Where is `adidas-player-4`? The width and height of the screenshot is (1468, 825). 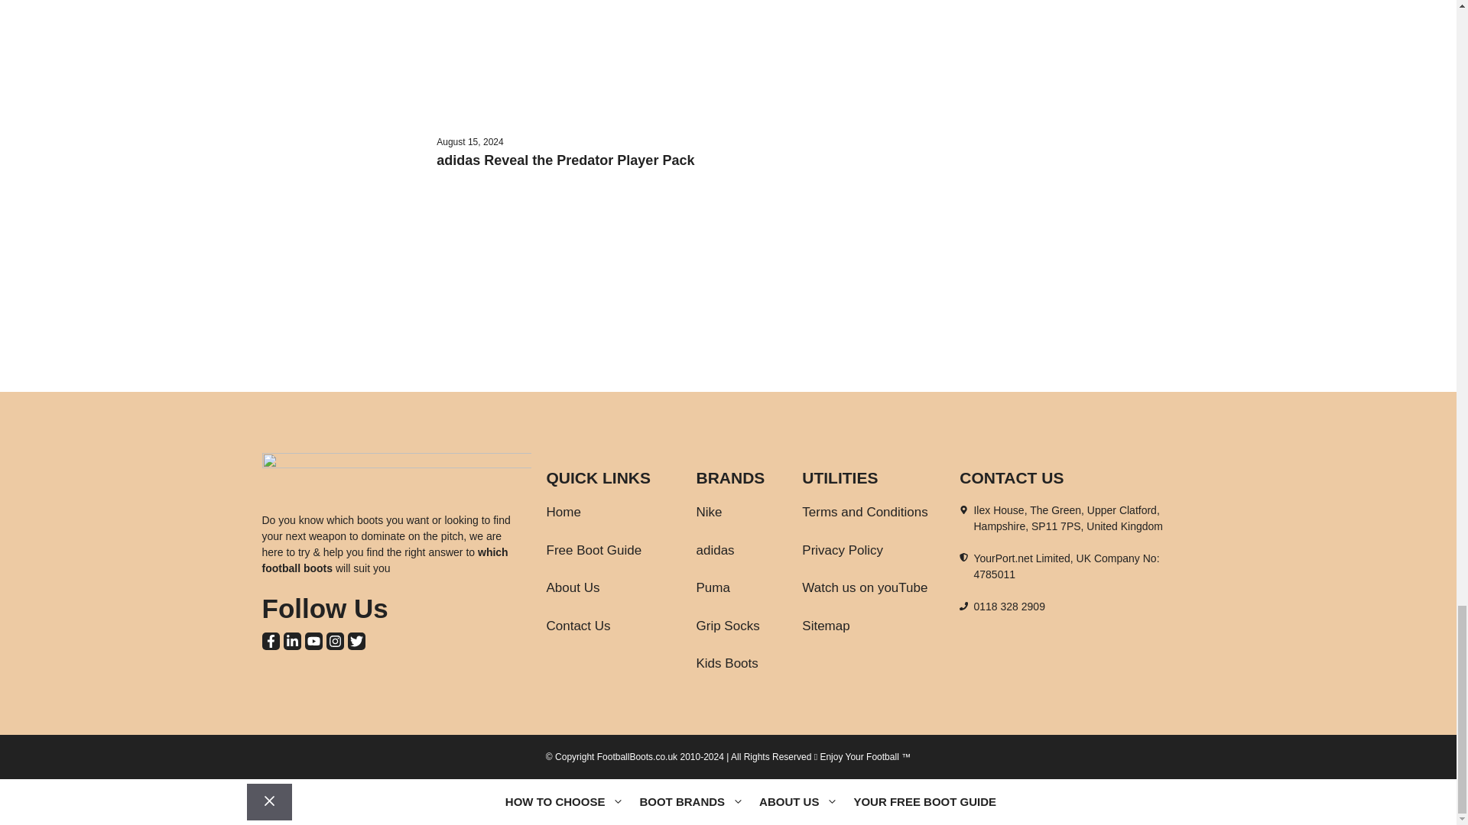 adidas-player-4 is located at coordinates (344, 220).